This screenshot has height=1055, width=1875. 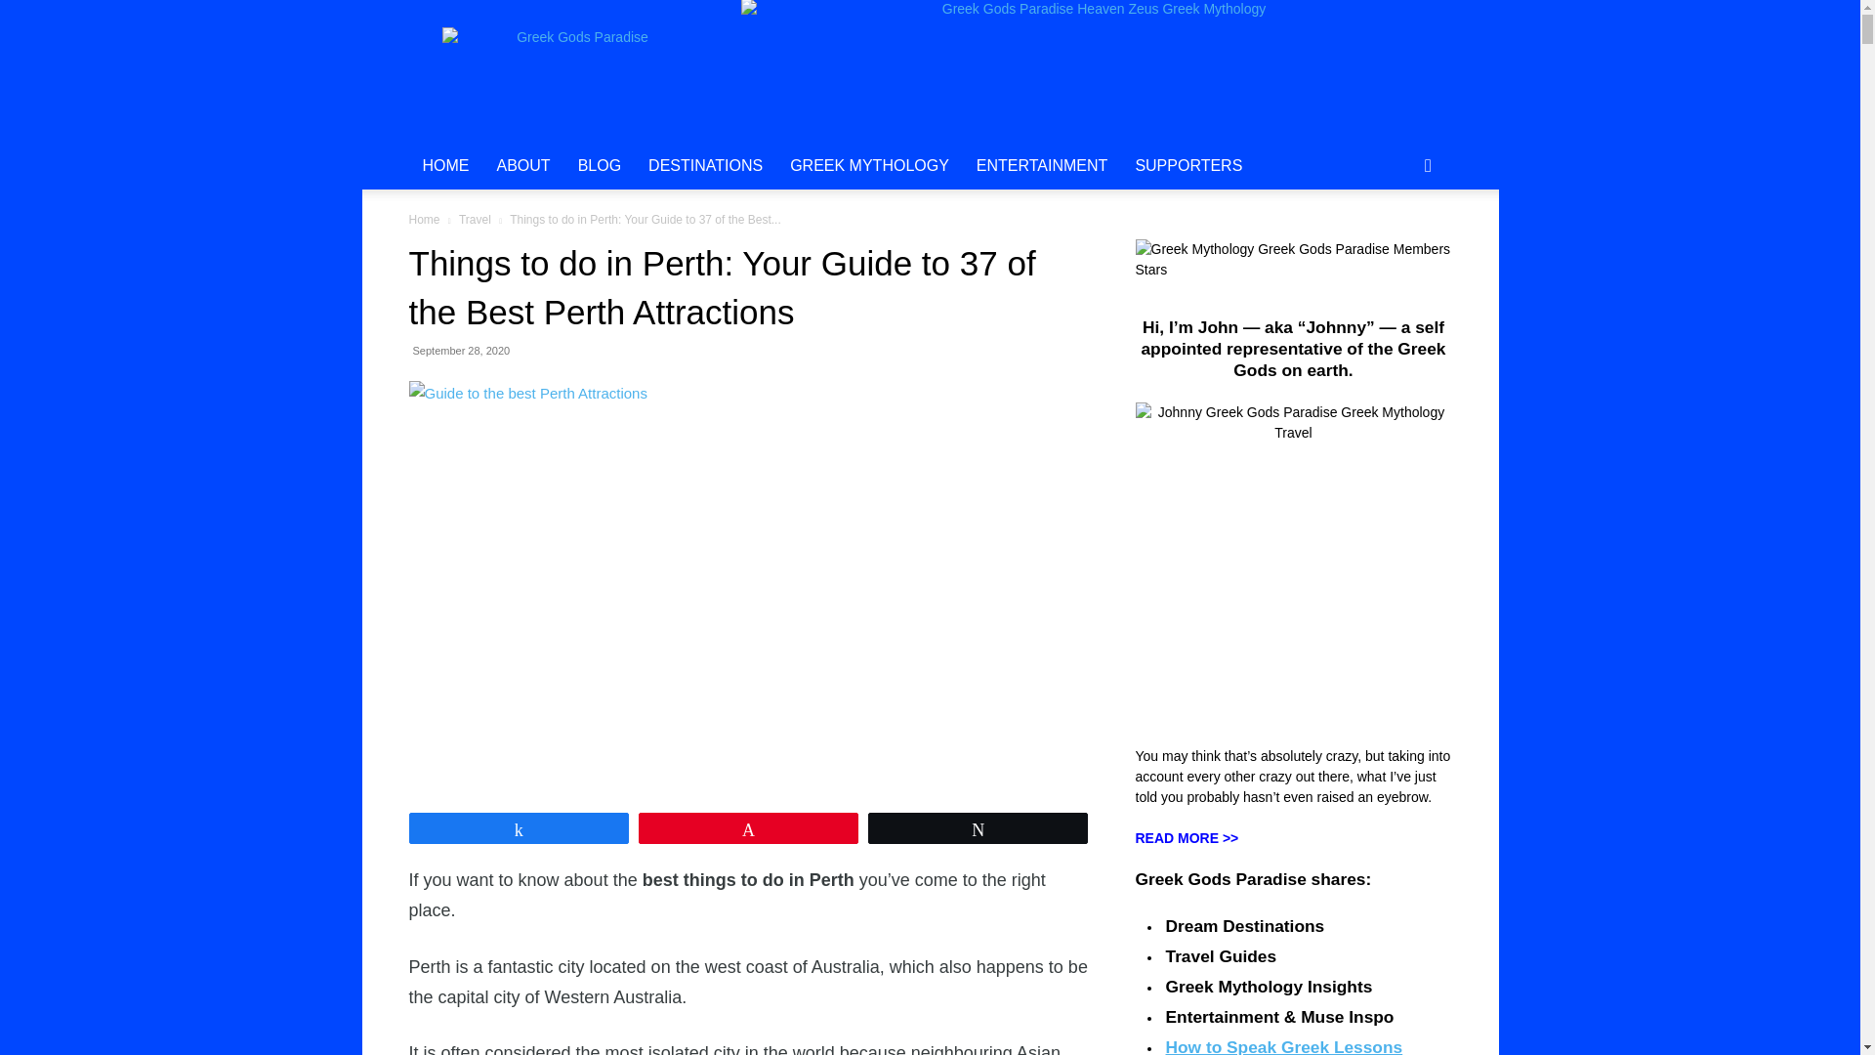 What do you see at coordinates (475, 220) in the screenshot?
I see `View all posts in Travel` at bounding box center [475, 220].